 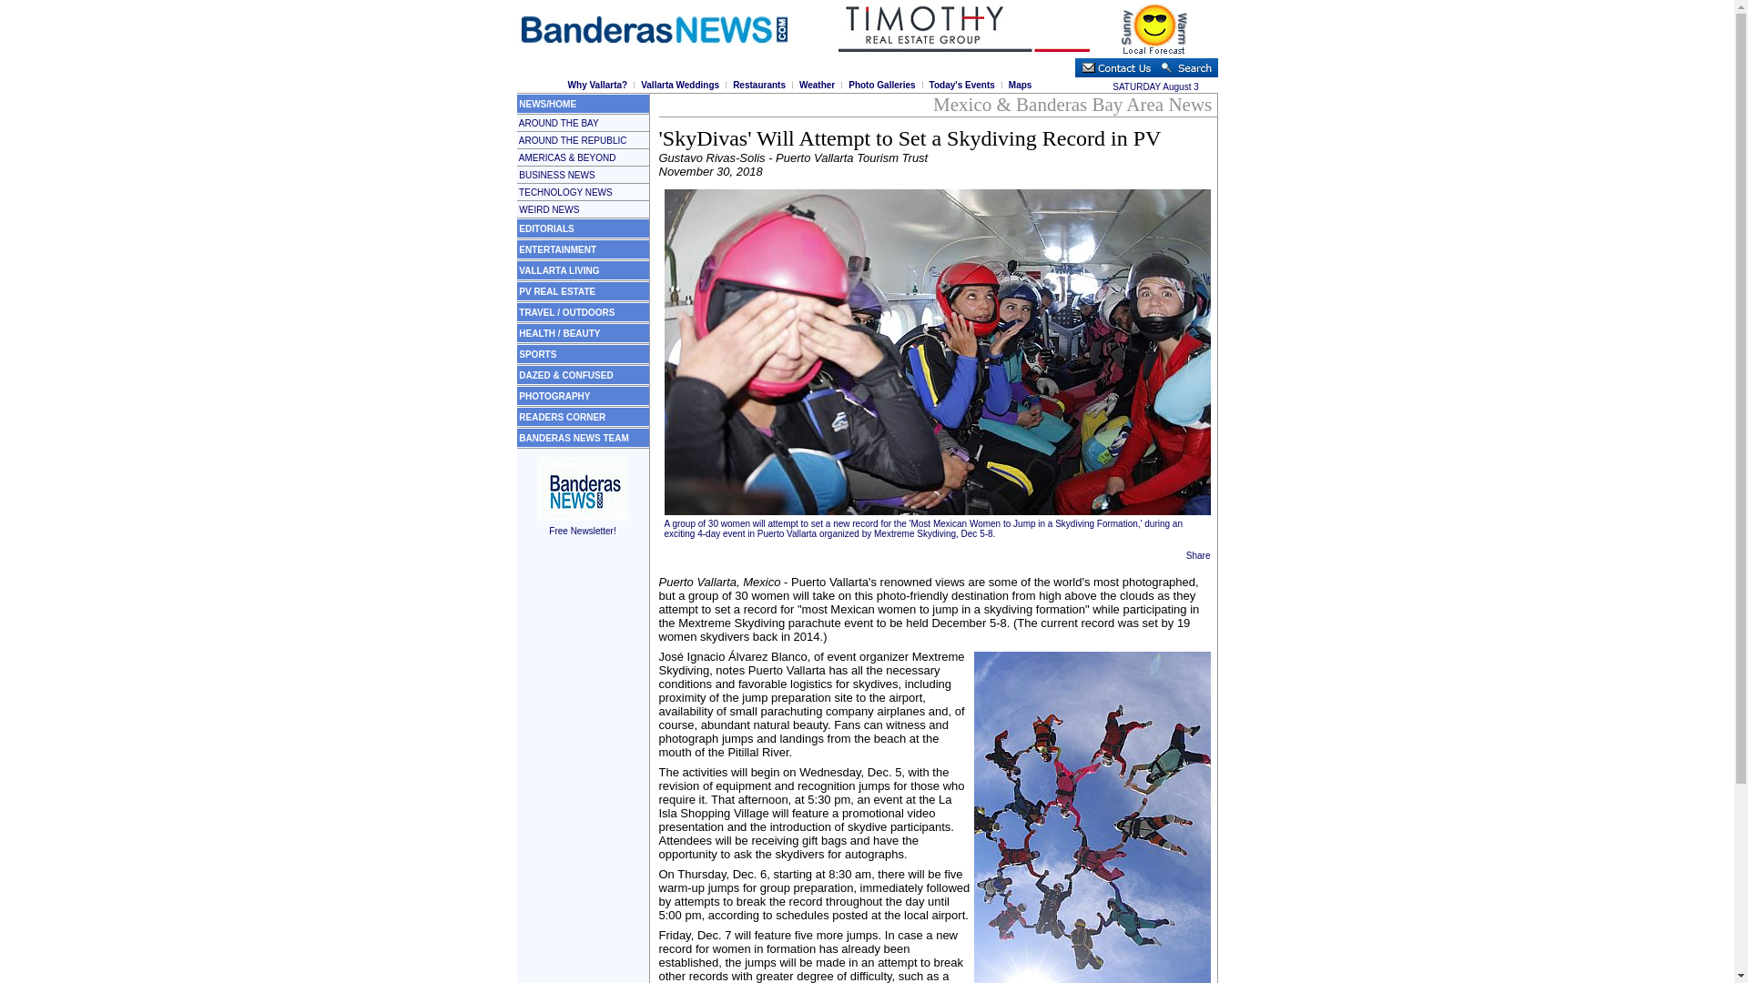 I want to click on AROUND THE BAY, so click(x=559, y=123).